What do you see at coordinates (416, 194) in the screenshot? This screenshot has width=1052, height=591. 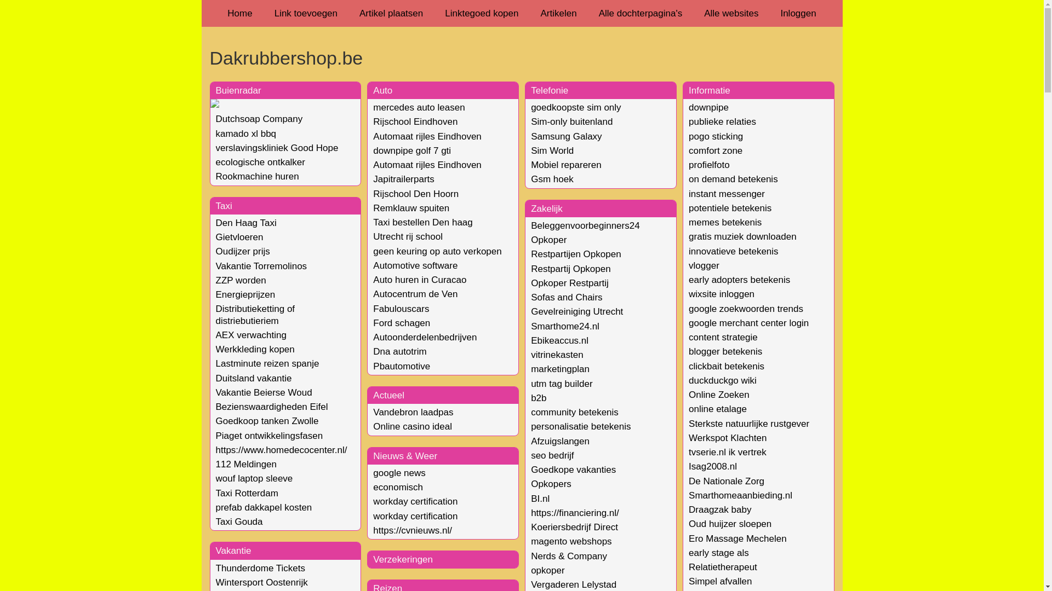 I see `Rijschool Den Hoorn` at bounding box center [416, 194].